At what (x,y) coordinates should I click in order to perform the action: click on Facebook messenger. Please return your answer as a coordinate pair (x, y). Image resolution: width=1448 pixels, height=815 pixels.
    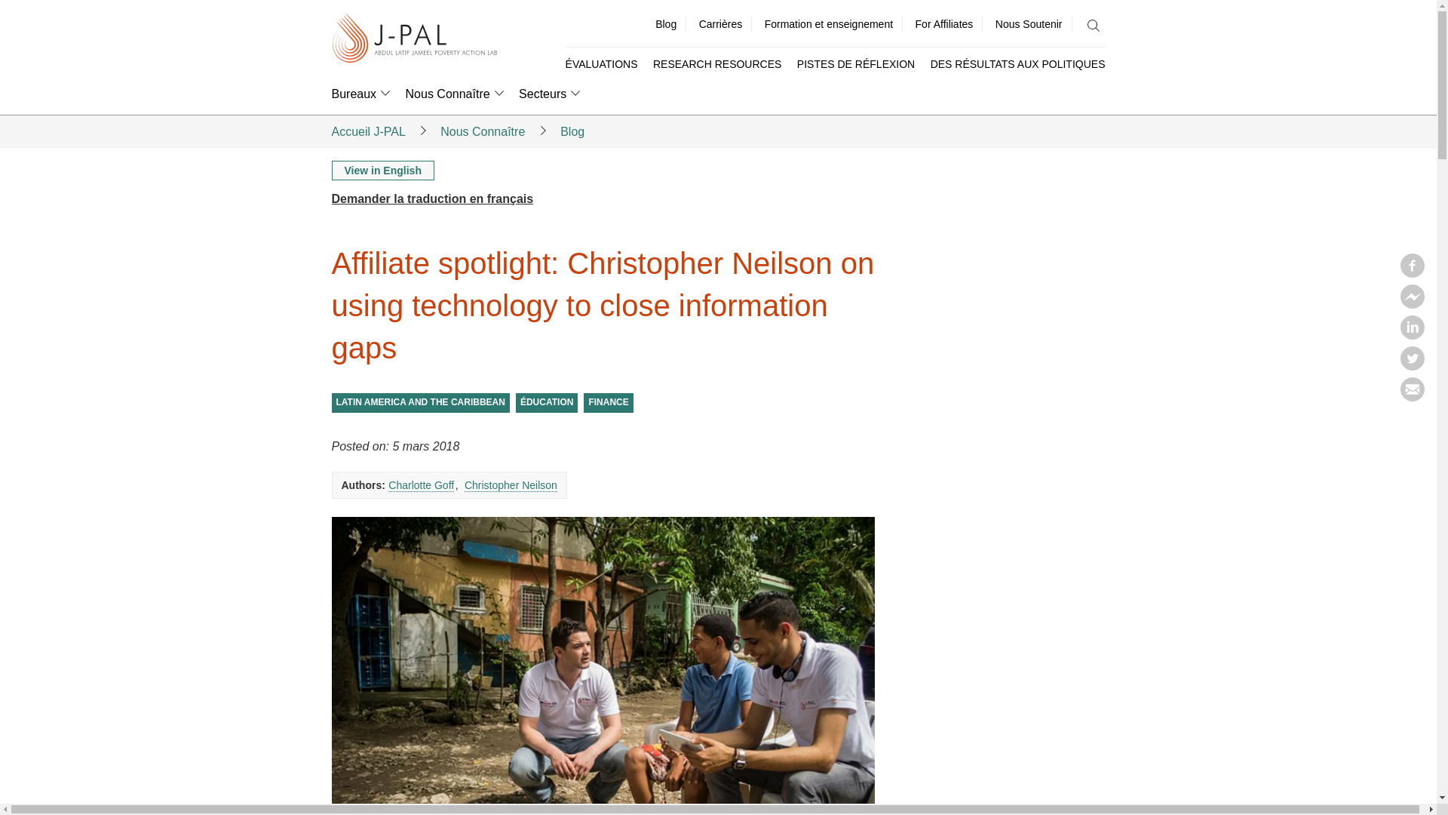
    Looking at the image, I should click on (1412, 303).